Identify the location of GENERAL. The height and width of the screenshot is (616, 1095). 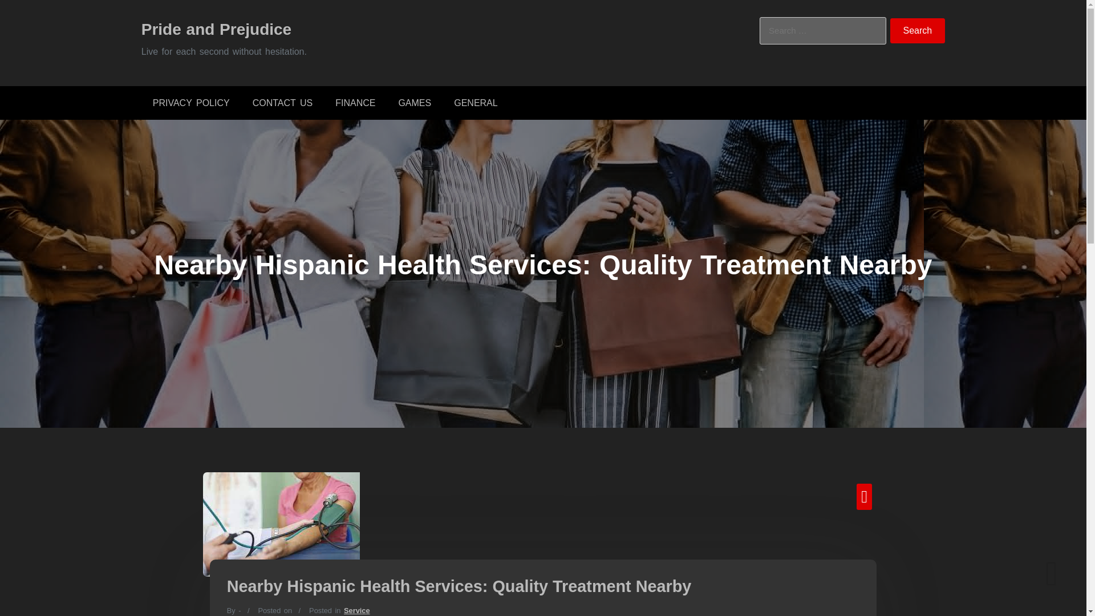
(476, 103).